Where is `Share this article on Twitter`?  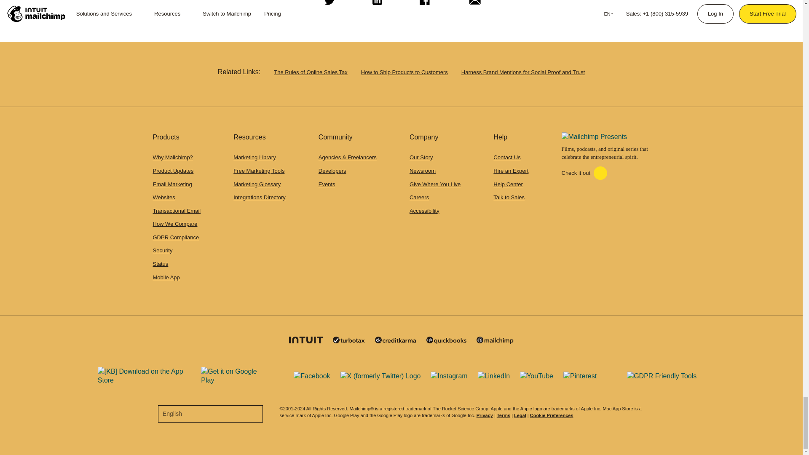
Share this article on Twitter is located at coordinates (328, 6).